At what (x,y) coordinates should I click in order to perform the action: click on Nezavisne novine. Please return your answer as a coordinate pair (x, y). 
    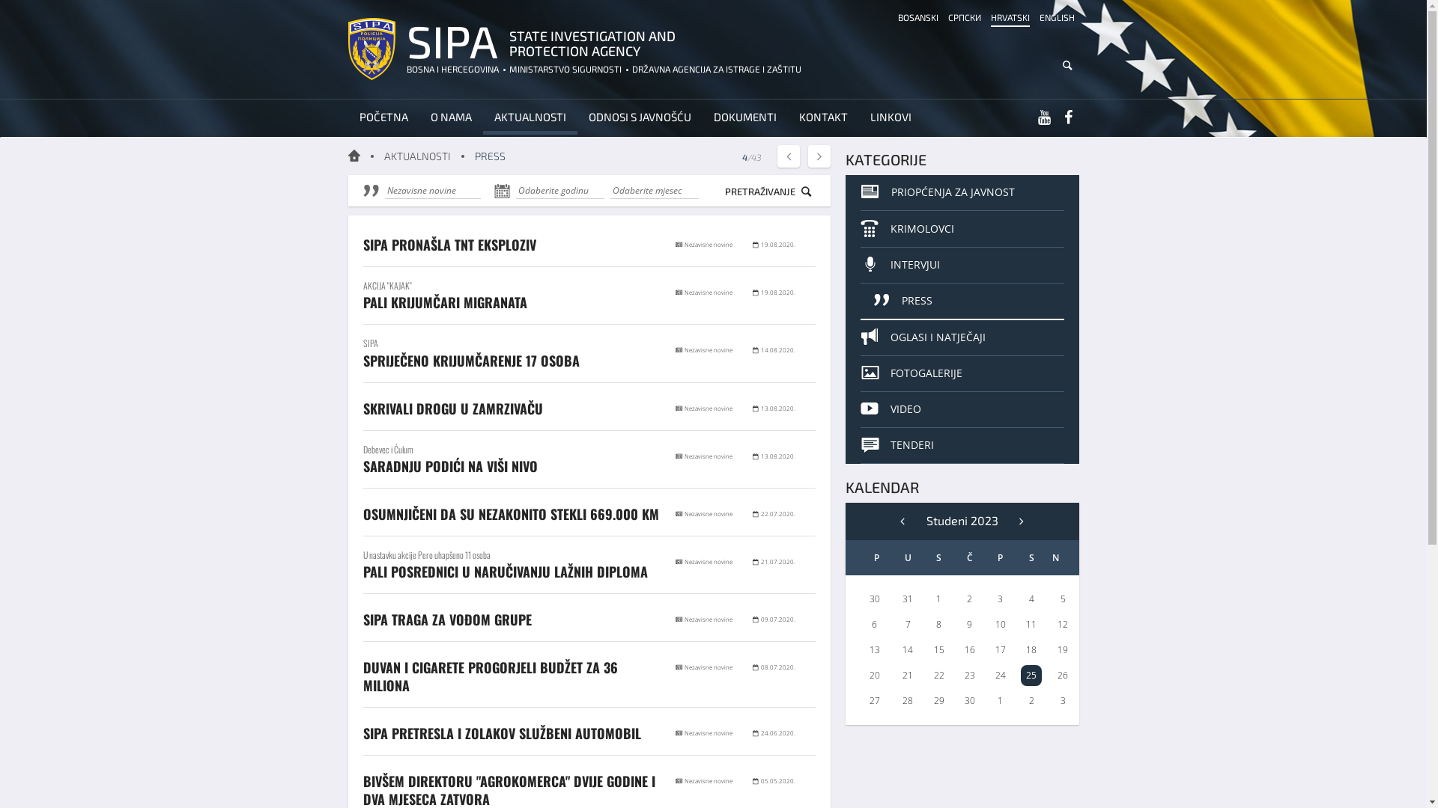
    Looking at the image, I should click on (709, 667).